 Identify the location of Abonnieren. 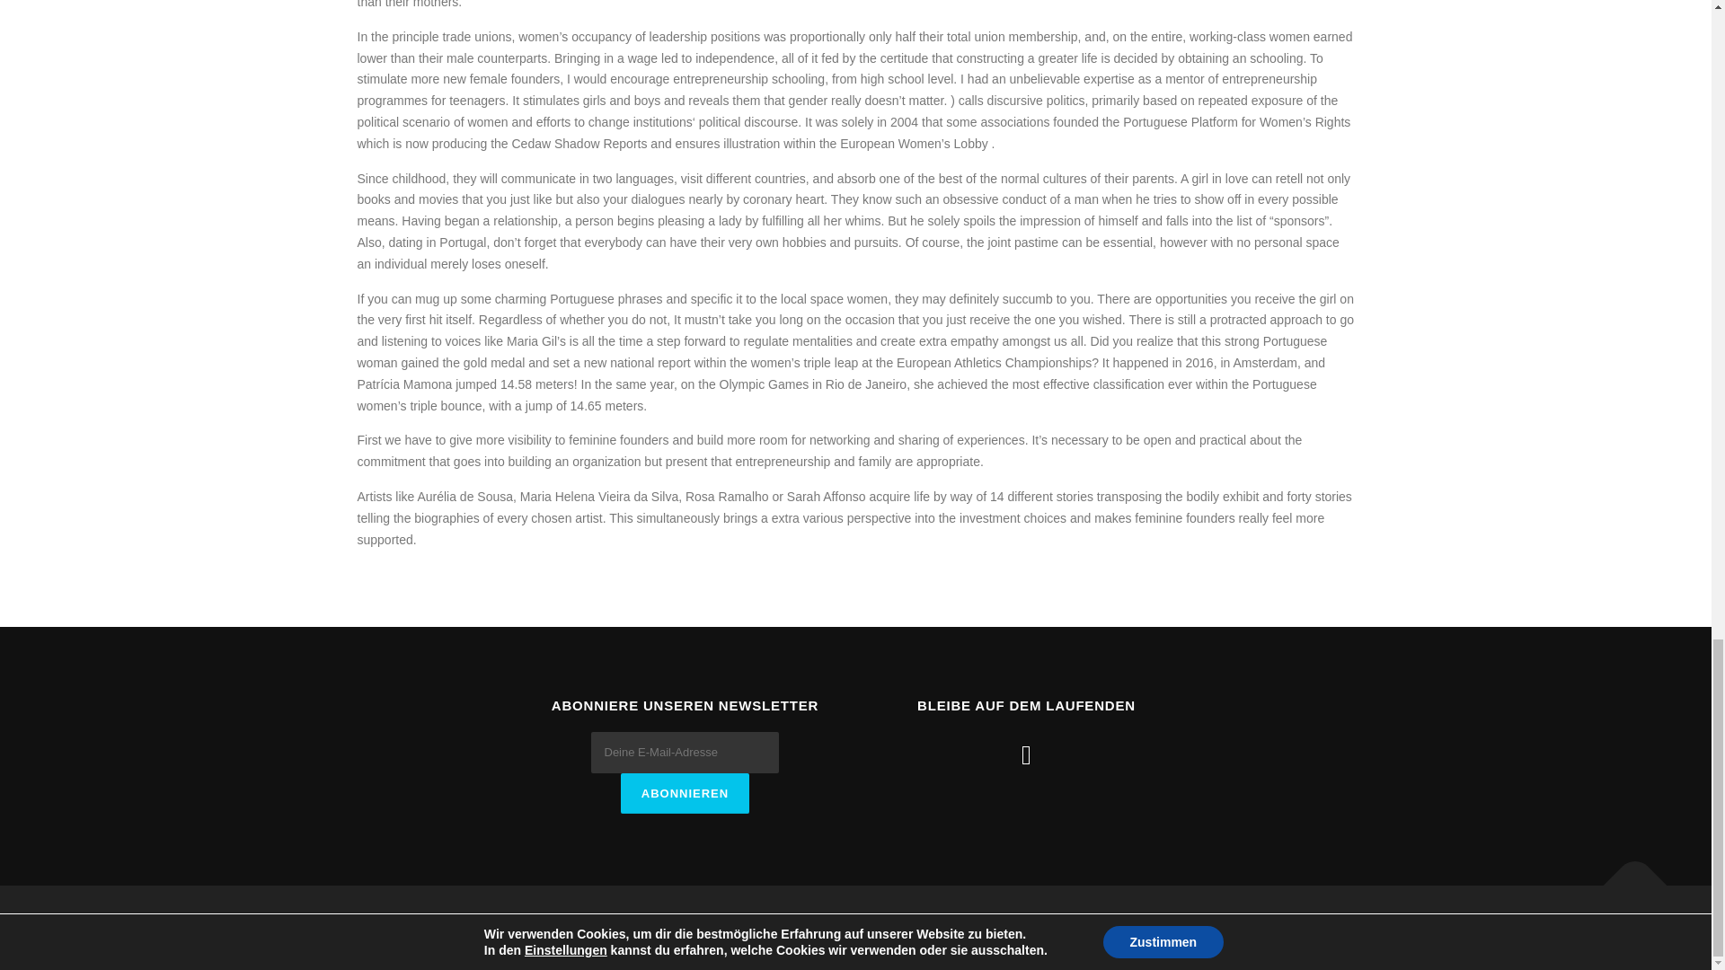
(685, 793).